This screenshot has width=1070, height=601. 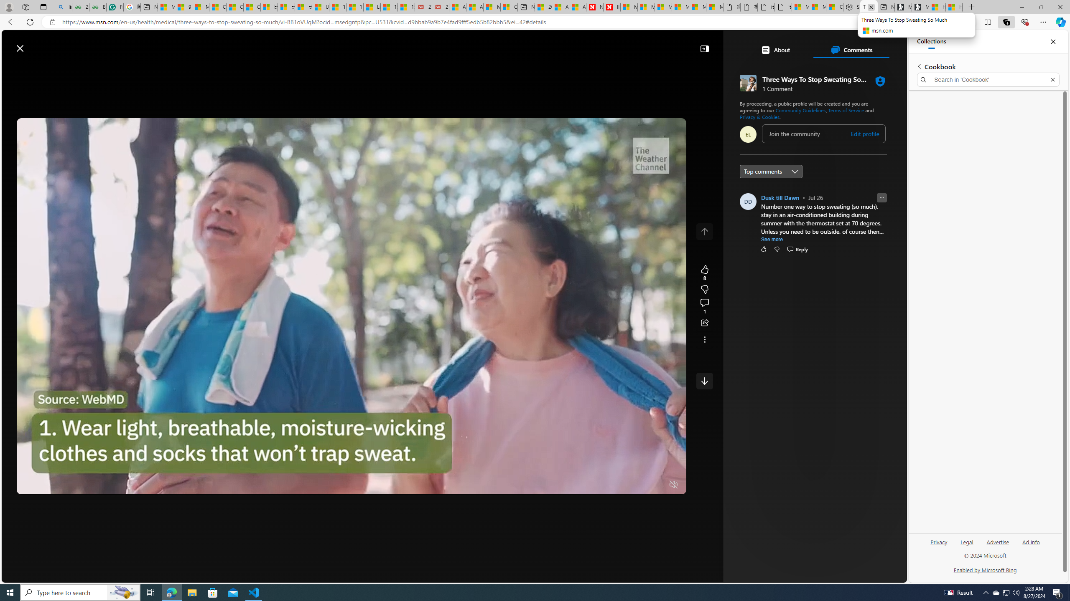 What do you see at coordinates (372, 7) in the screenshot?
I see `Lifestyle - MSN` at bounding box center [372, 7].